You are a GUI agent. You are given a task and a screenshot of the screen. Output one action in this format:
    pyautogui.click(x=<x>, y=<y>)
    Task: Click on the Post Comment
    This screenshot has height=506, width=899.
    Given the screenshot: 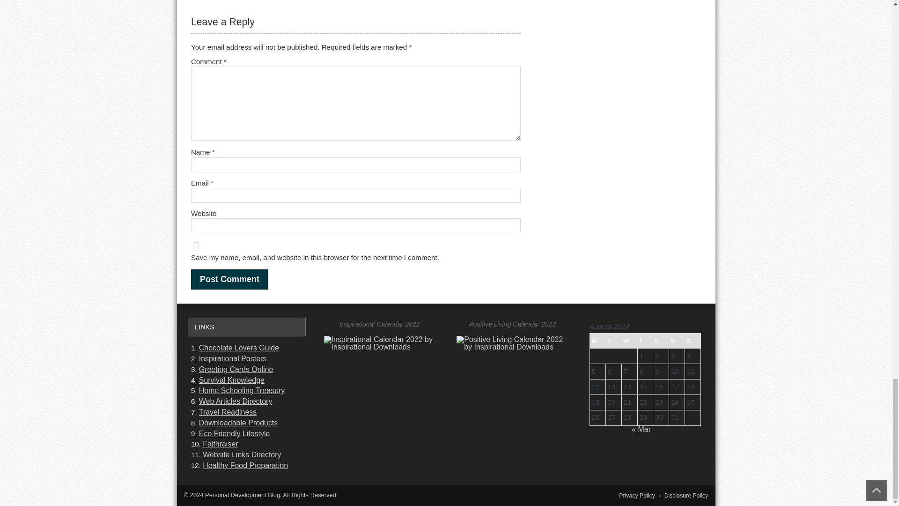 What is the action you would take?
    pyautogui.click(x=229, y=279)
    